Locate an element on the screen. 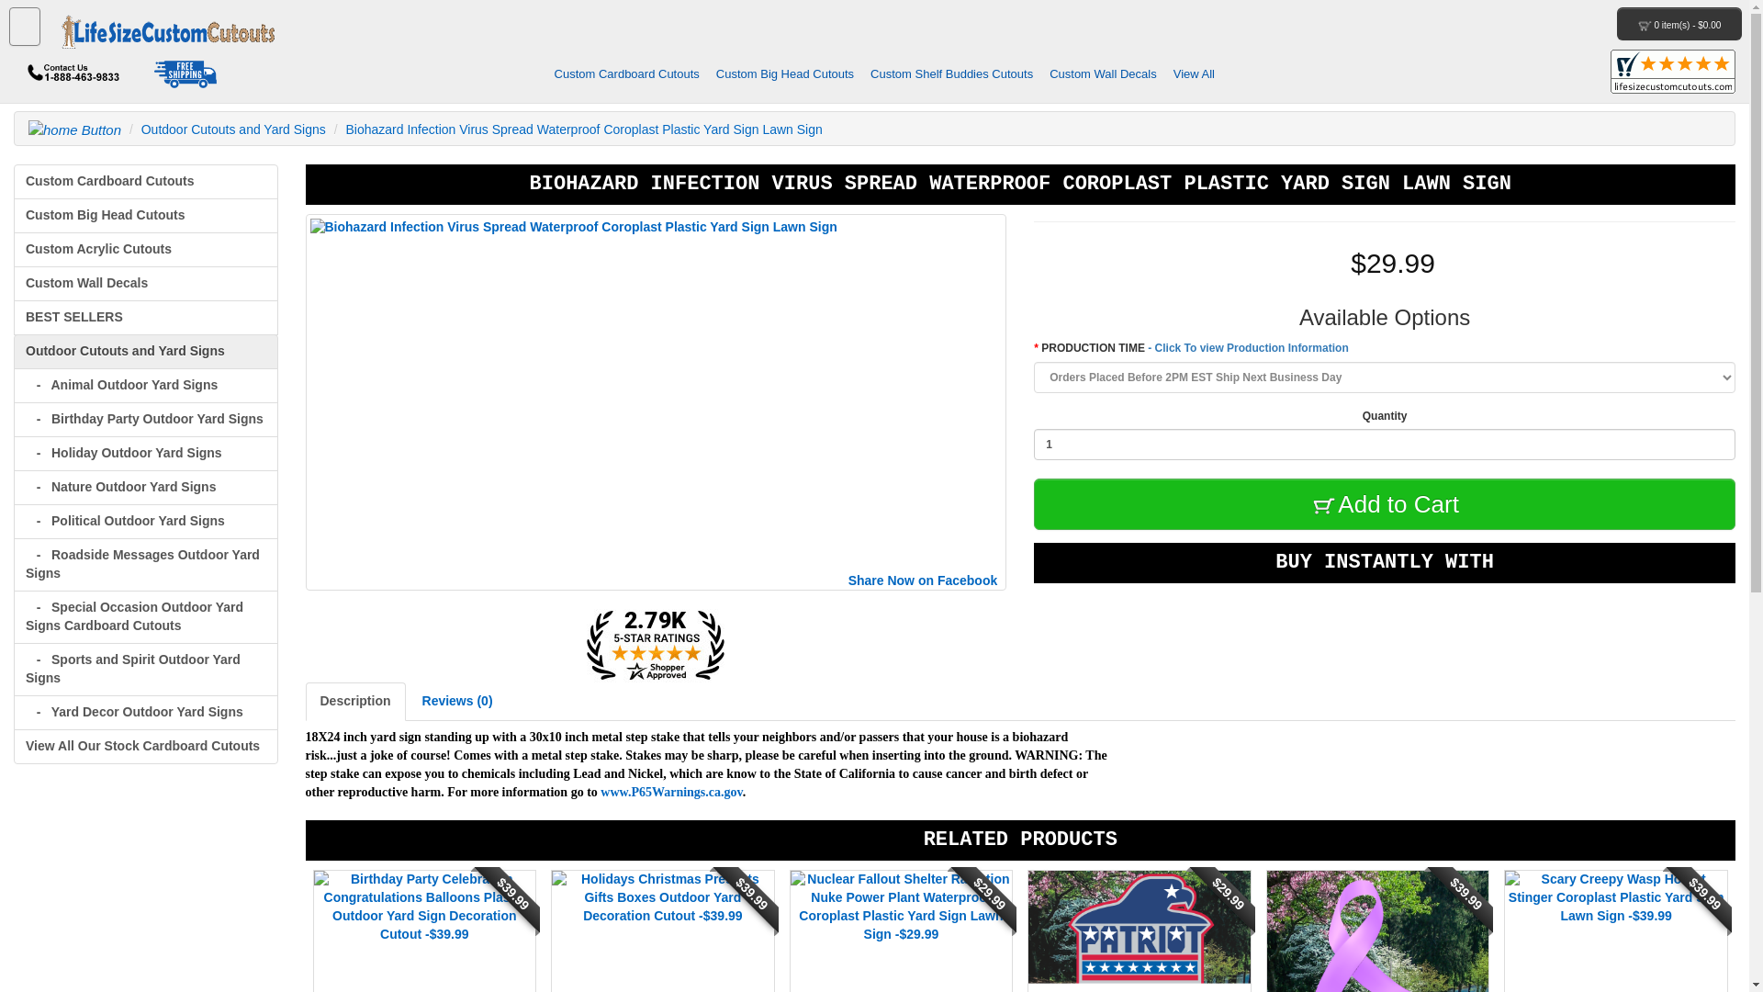  Custom Shelf Buddies Cutouts is located at coordinates (951, 74).